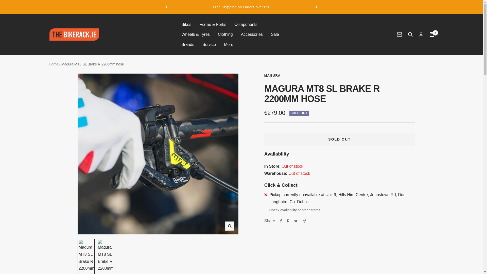 This screenshot has width=487, height=274. Describe the element at coordinates (209, 45) in the screenshot. I see `Service` at that location.